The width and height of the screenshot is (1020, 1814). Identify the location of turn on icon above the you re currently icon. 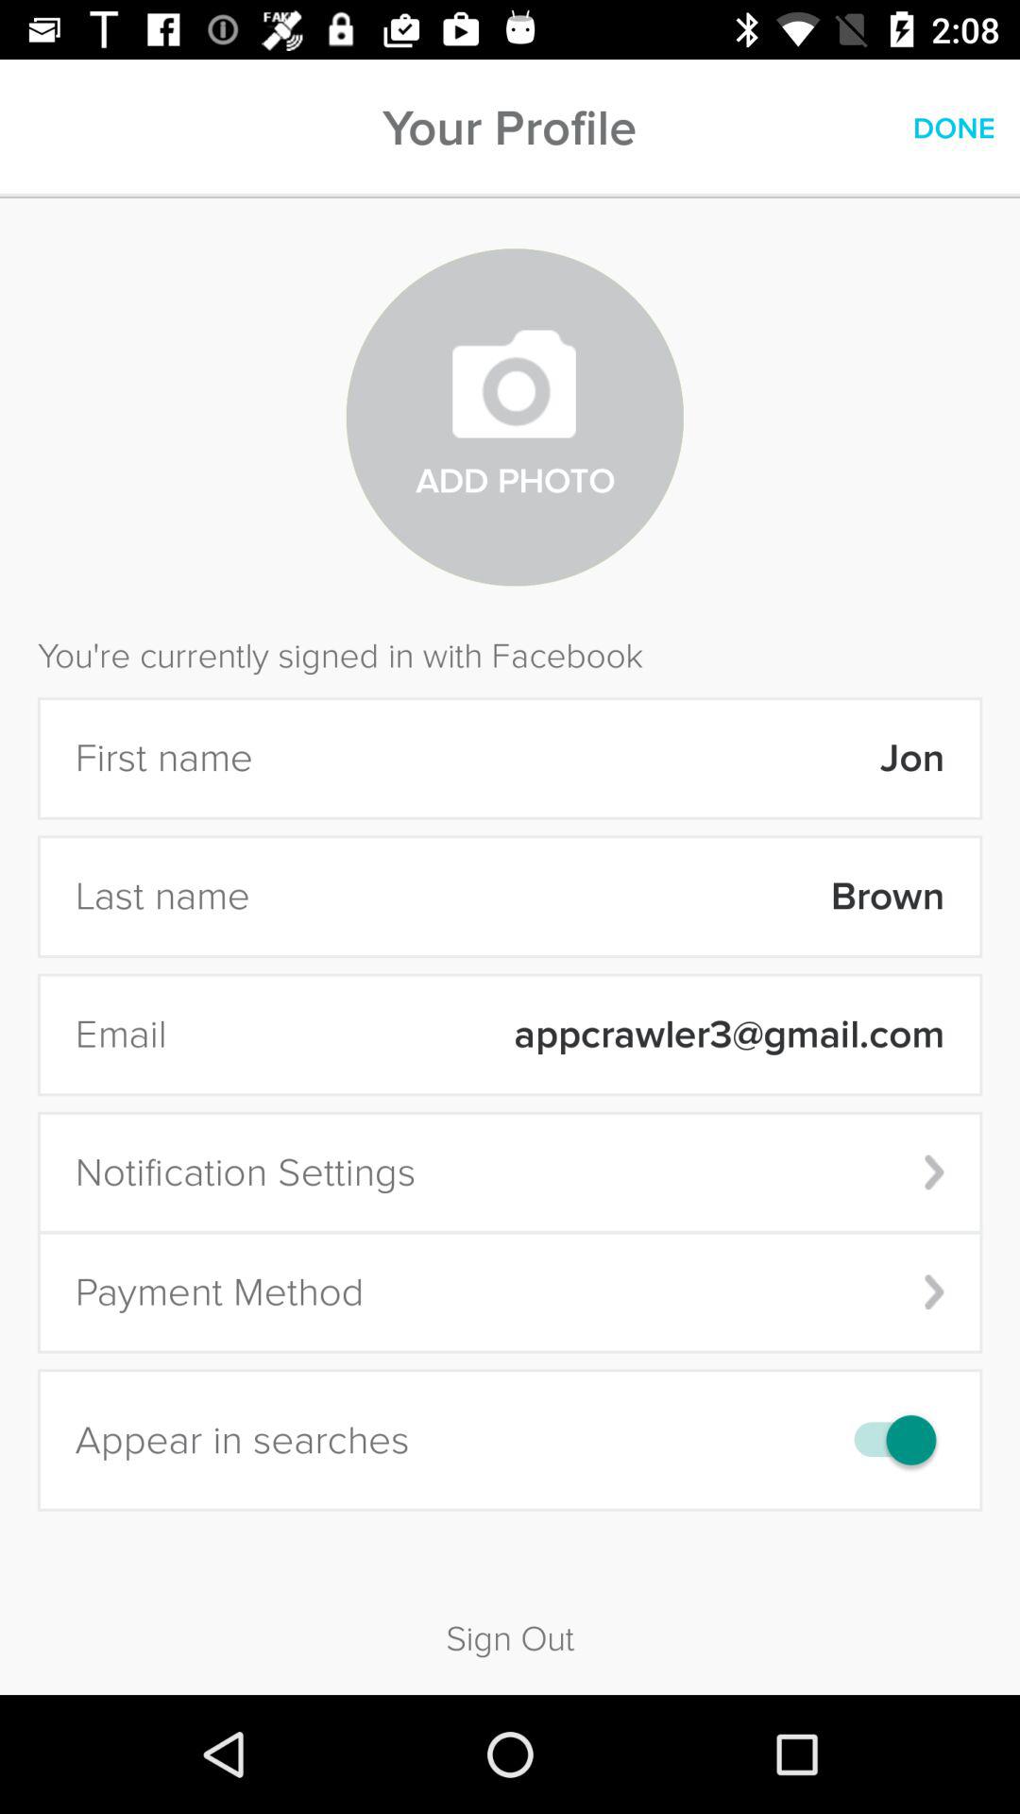
(954, 128).